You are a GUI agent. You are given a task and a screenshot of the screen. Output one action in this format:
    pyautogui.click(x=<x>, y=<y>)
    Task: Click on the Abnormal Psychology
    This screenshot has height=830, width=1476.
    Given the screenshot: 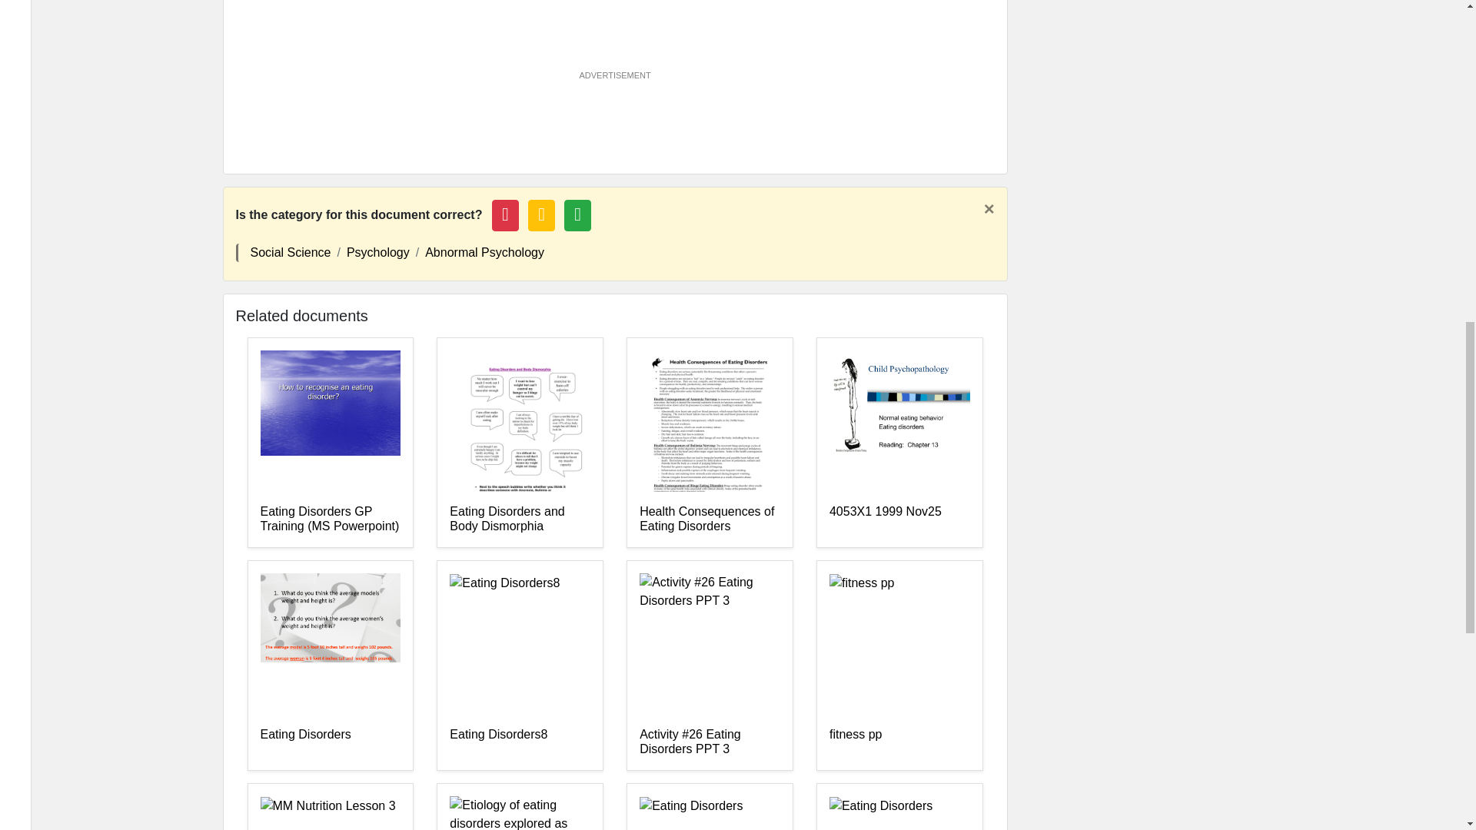 What is the action you would take?
    pyautogui.click(x=484, y=252)
    